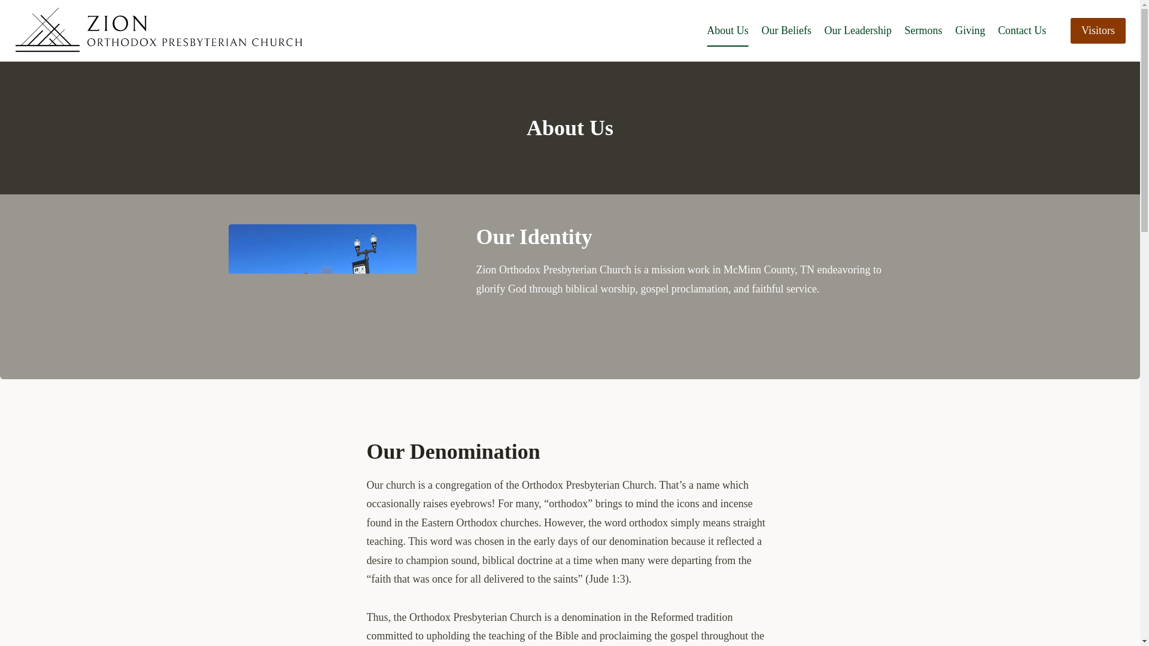 The width and height of the screenshot is (1149, 646). I want to click on Giving, so click(969, 30).